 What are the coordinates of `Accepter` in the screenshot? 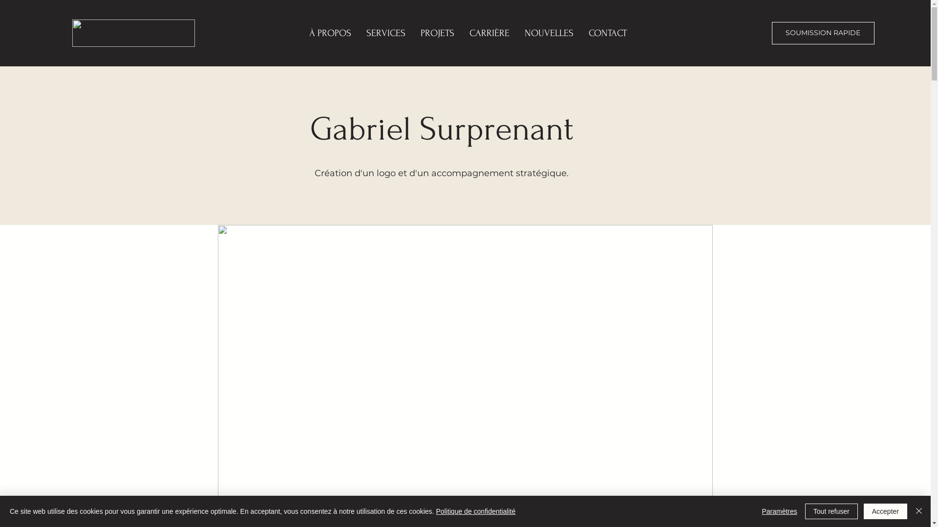 It's located at (885, 511).